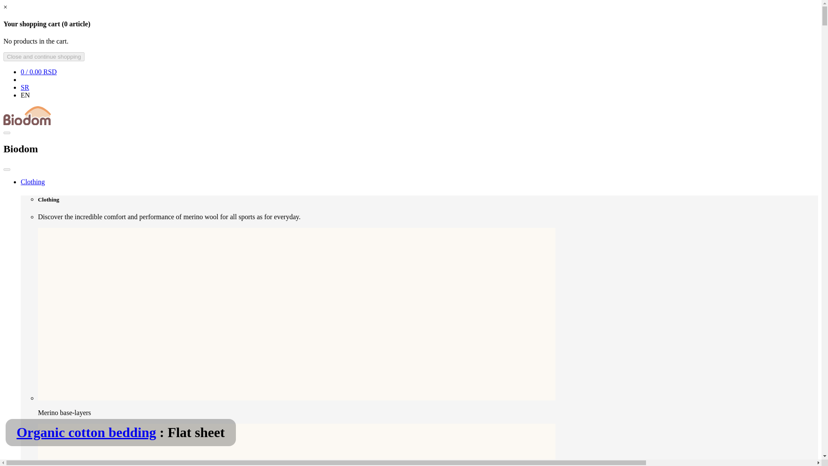  What do you see at coordinates (39, 72) in the screenshot?
I see `See your shopping cart` at bounding box center [39, 72].